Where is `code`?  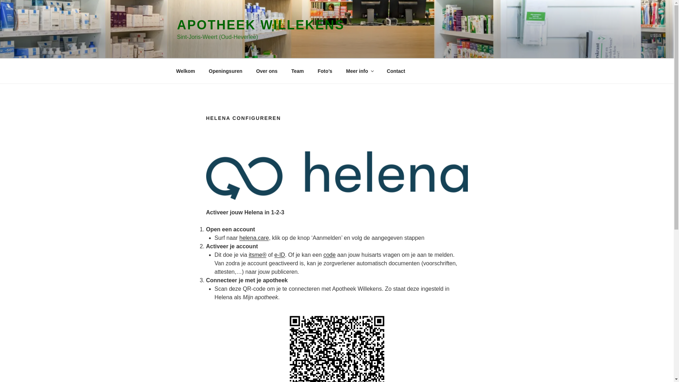
code is located at coordinates (330, 255).